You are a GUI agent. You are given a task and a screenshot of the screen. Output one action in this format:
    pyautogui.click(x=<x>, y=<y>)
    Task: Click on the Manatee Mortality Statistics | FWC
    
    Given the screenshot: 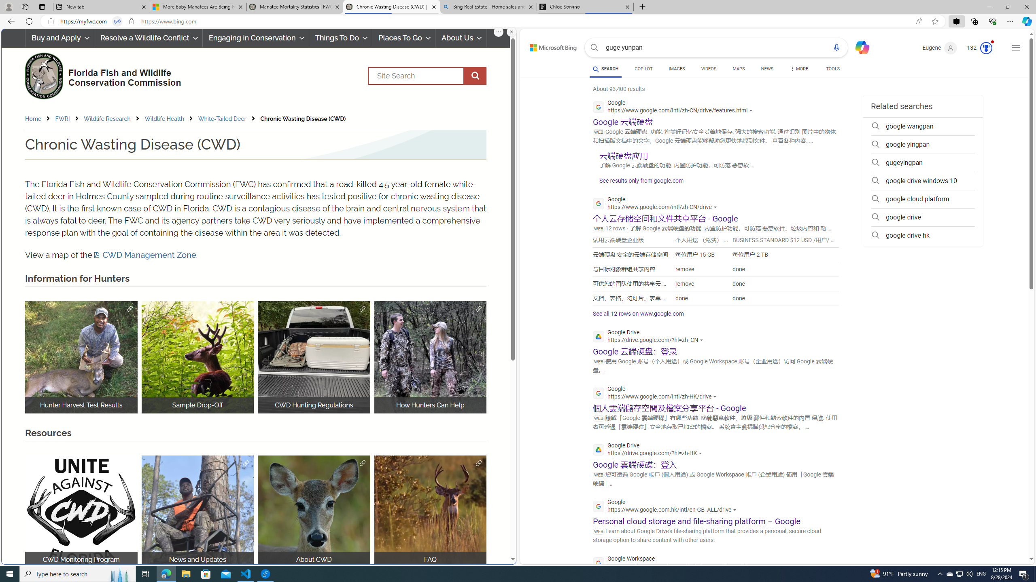 What is the action you would take?
    pyautogui.click(x=295, y=7)
    